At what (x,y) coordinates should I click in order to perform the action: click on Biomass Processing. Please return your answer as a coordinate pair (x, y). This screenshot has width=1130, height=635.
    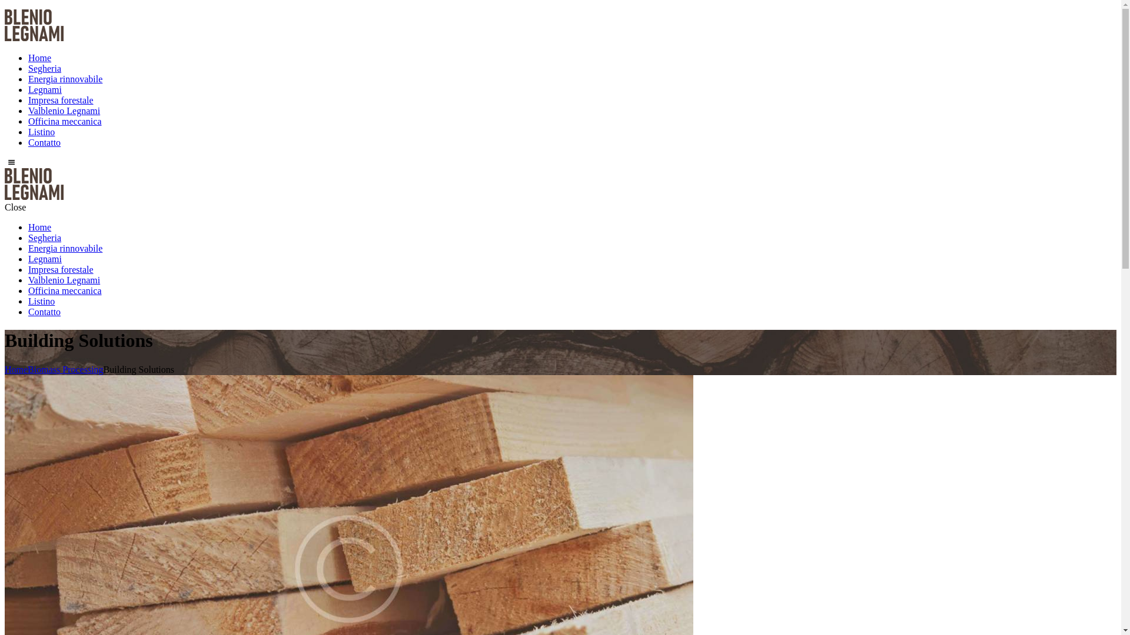
    Looking at the image, I should click on (65, 369).